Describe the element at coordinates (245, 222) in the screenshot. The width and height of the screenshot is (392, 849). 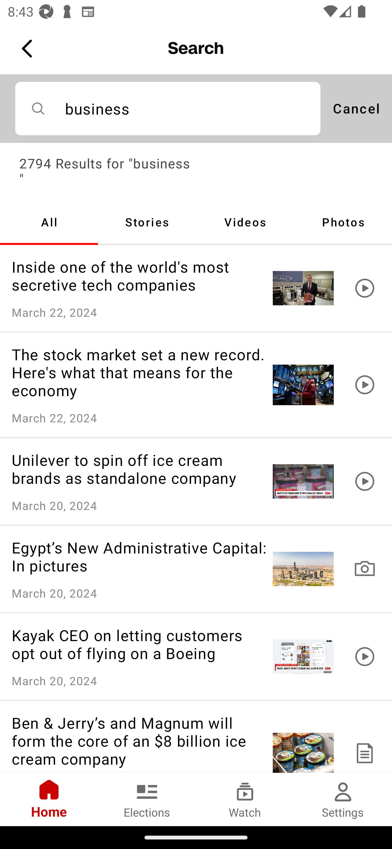
I see `Videos` at that location.